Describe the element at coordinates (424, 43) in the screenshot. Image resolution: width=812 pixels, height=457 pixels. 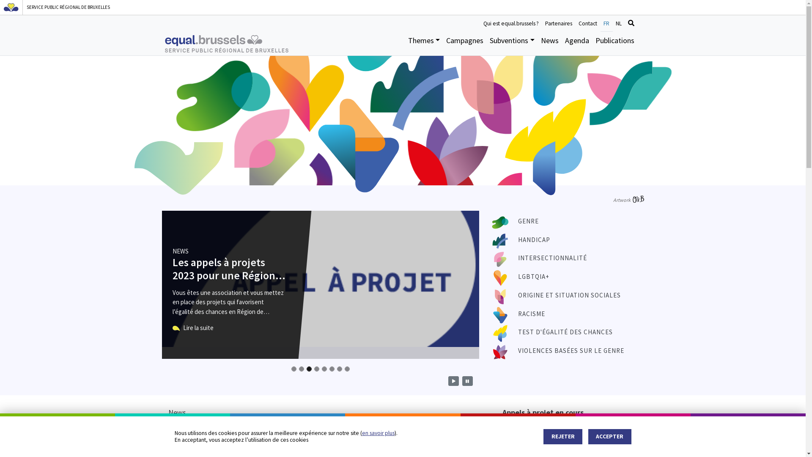
I see `Themes` at that location.